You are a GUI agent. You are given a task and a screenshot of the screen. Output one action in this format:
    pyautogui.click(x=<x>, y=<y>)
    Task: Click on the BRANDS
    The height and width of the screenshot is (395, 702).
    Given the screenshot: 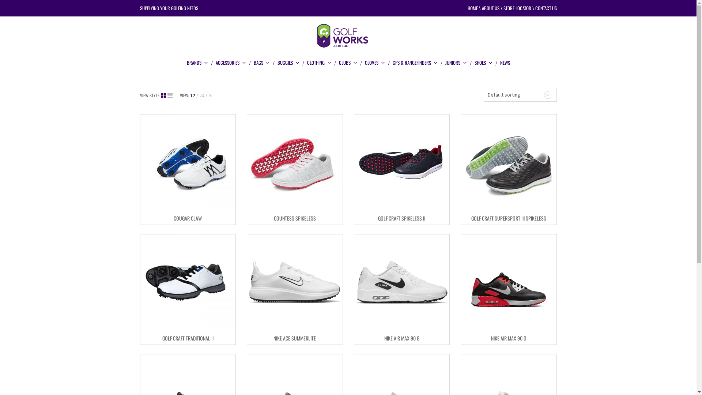 What is the action you would take?
    pyautogui.click(x=197, y=63)
    